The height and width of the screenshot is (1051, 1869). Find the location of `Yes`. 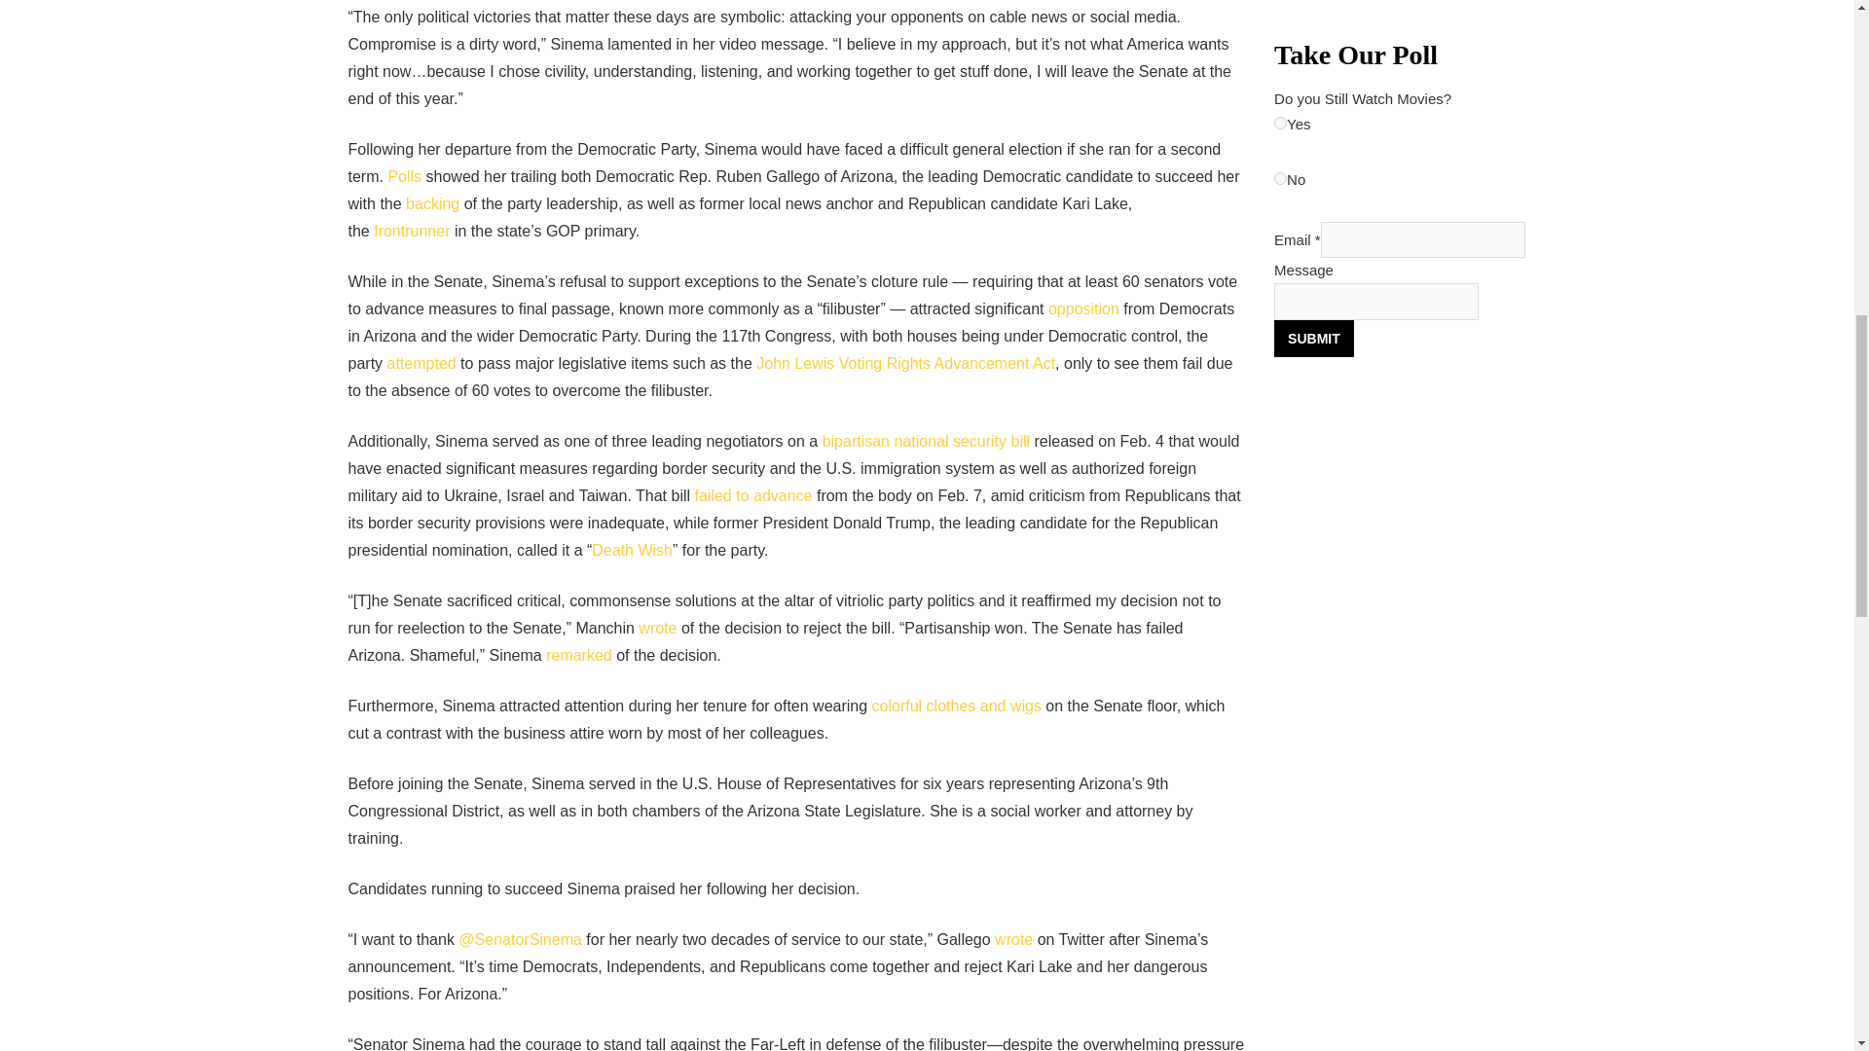

Yes is located at coordinates (1281, 123).